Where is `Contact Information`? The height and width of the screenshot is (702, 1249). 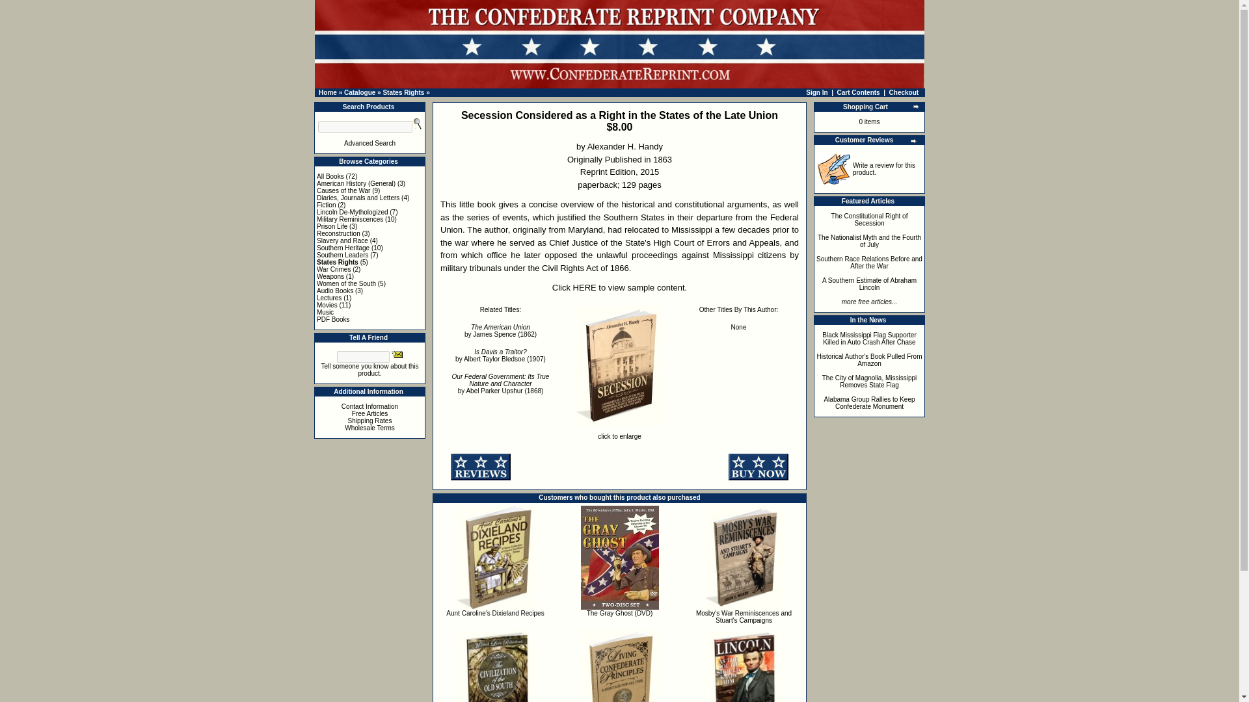
Contact Information is located at coordinates (369, 406).